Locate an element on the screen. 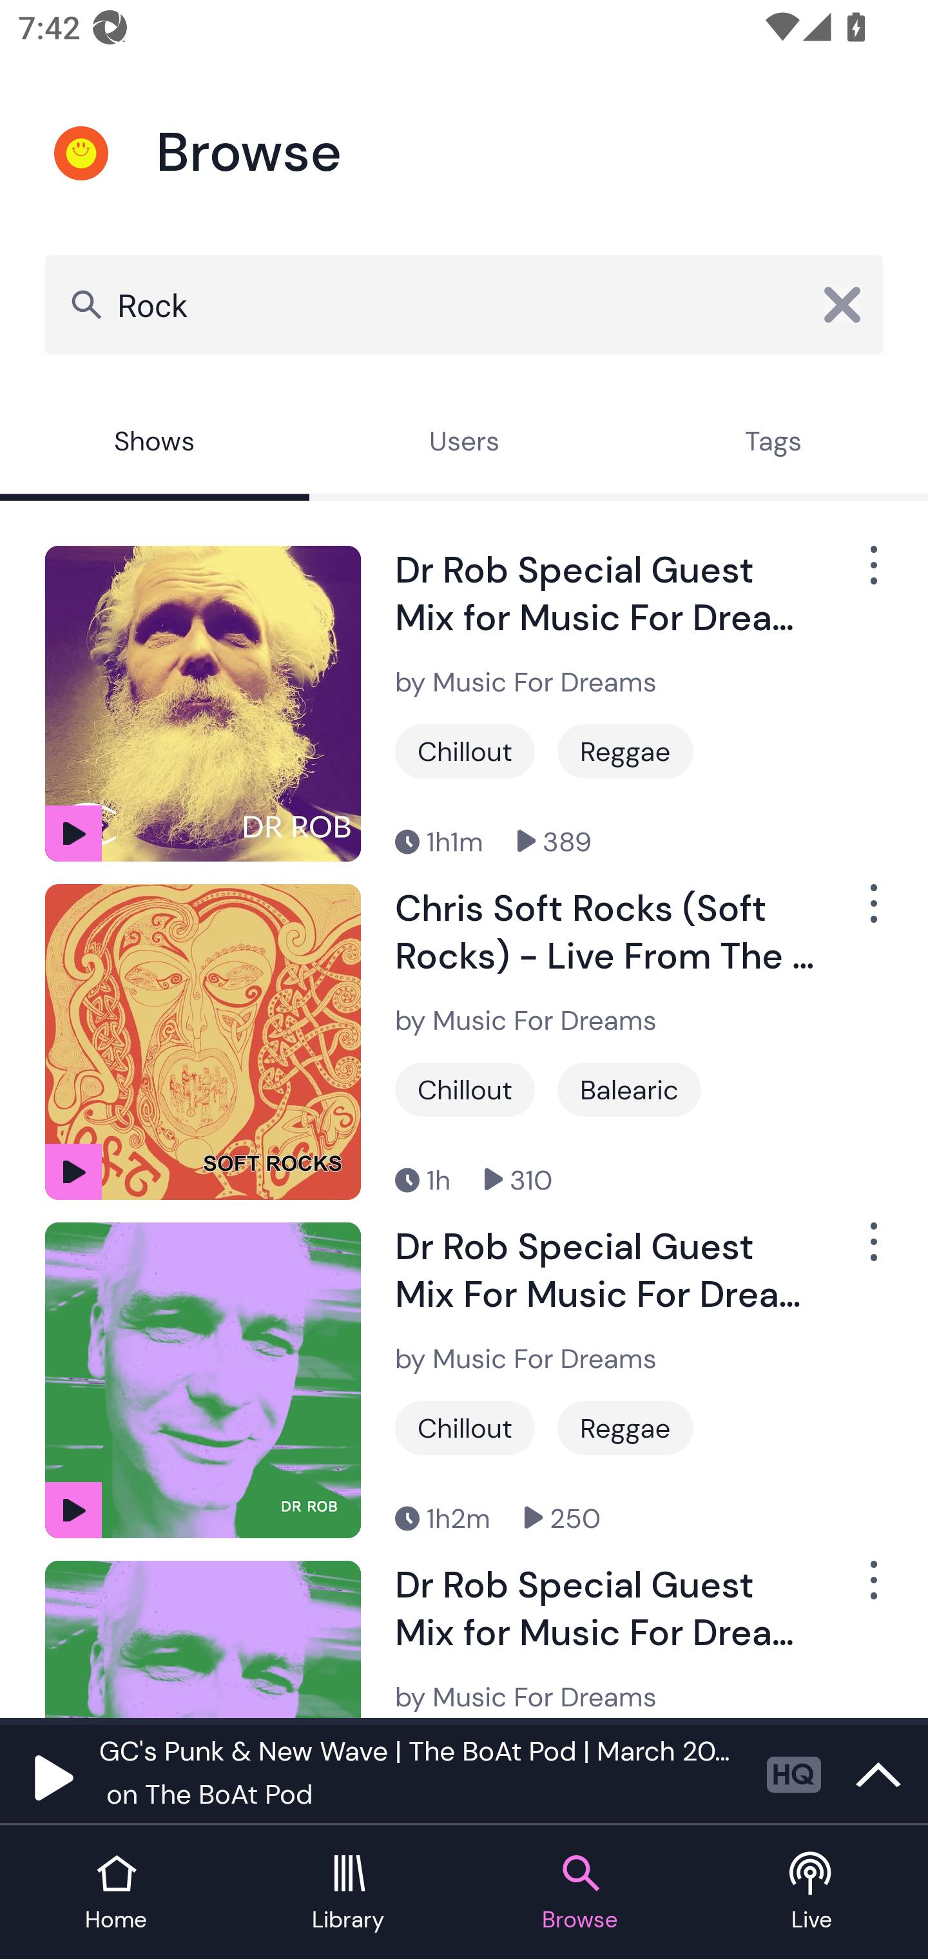  Reggae is located at coordinates (625, 751).